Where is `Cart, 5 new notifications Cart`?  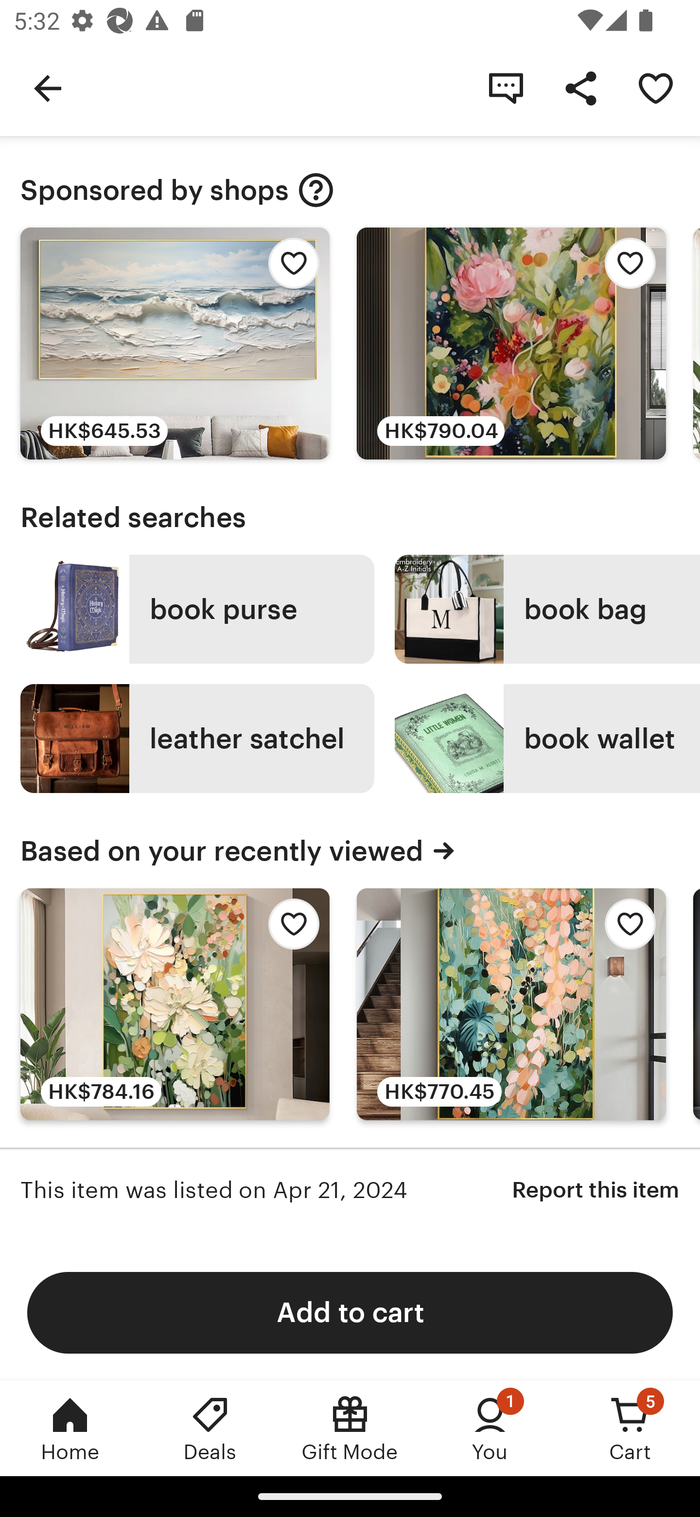
Cart, 5 new notifications Cart is located at coordinates (630, 1428).